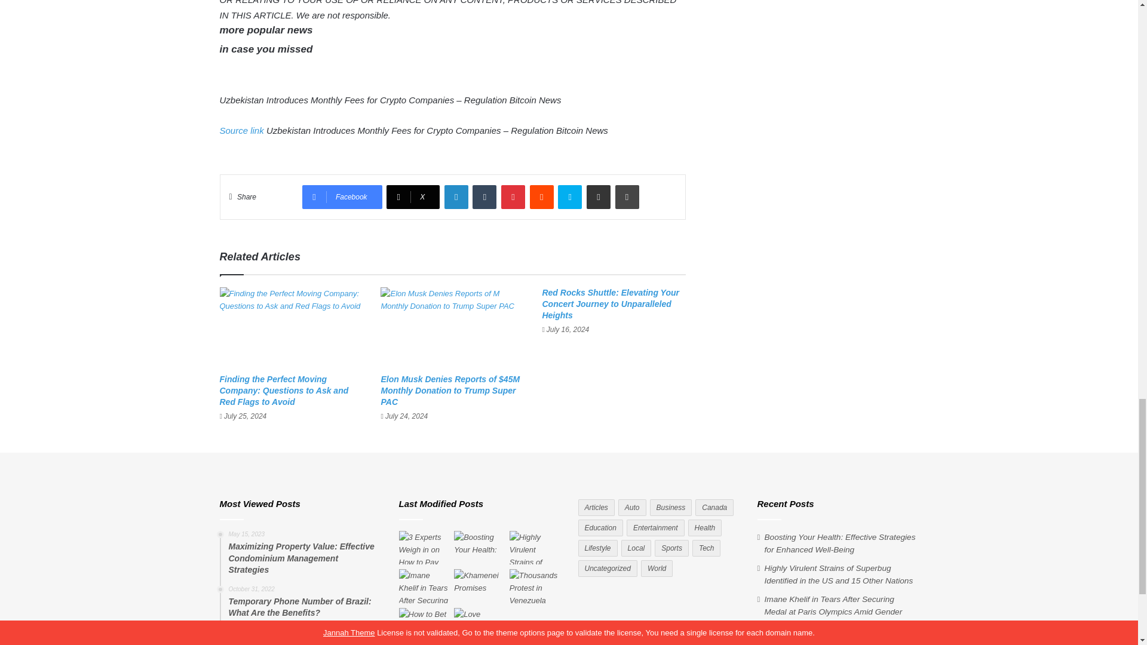 This screenshot has width=1147, height=645. What do you see at coordinates (342, 196) in the screenshot?
I see `Facebook` at bounding box center [342, 196].